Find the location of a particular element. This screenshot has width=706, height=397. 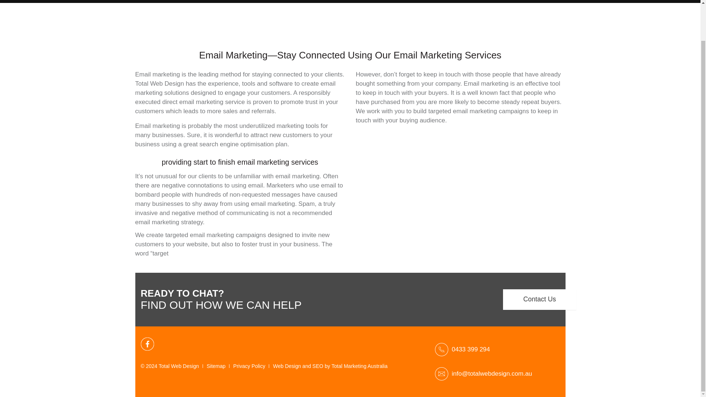

Privacy Policy is located at coordinates (249, 366).